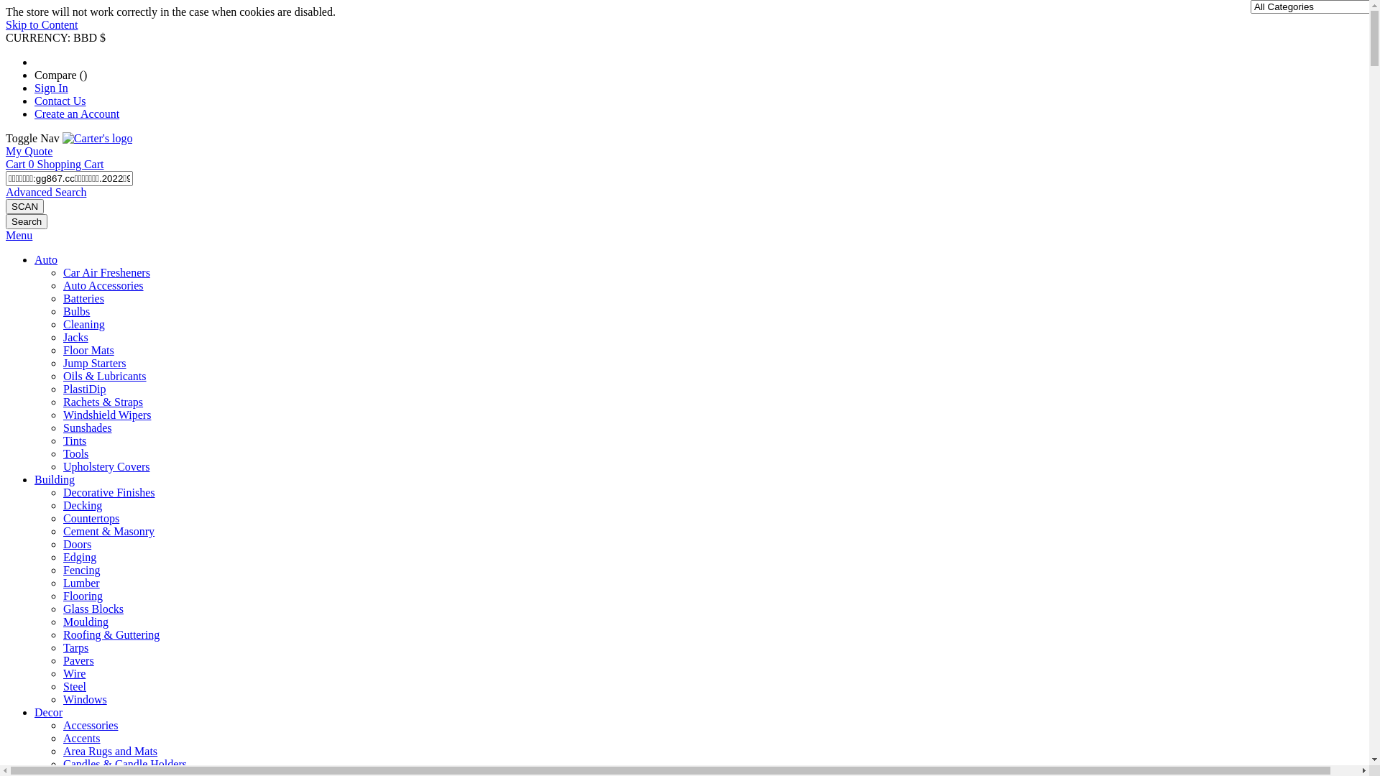 The width and height of the screenshot is (1380, 776). I want to click on Roofing & Guttering, so click(111, 635).